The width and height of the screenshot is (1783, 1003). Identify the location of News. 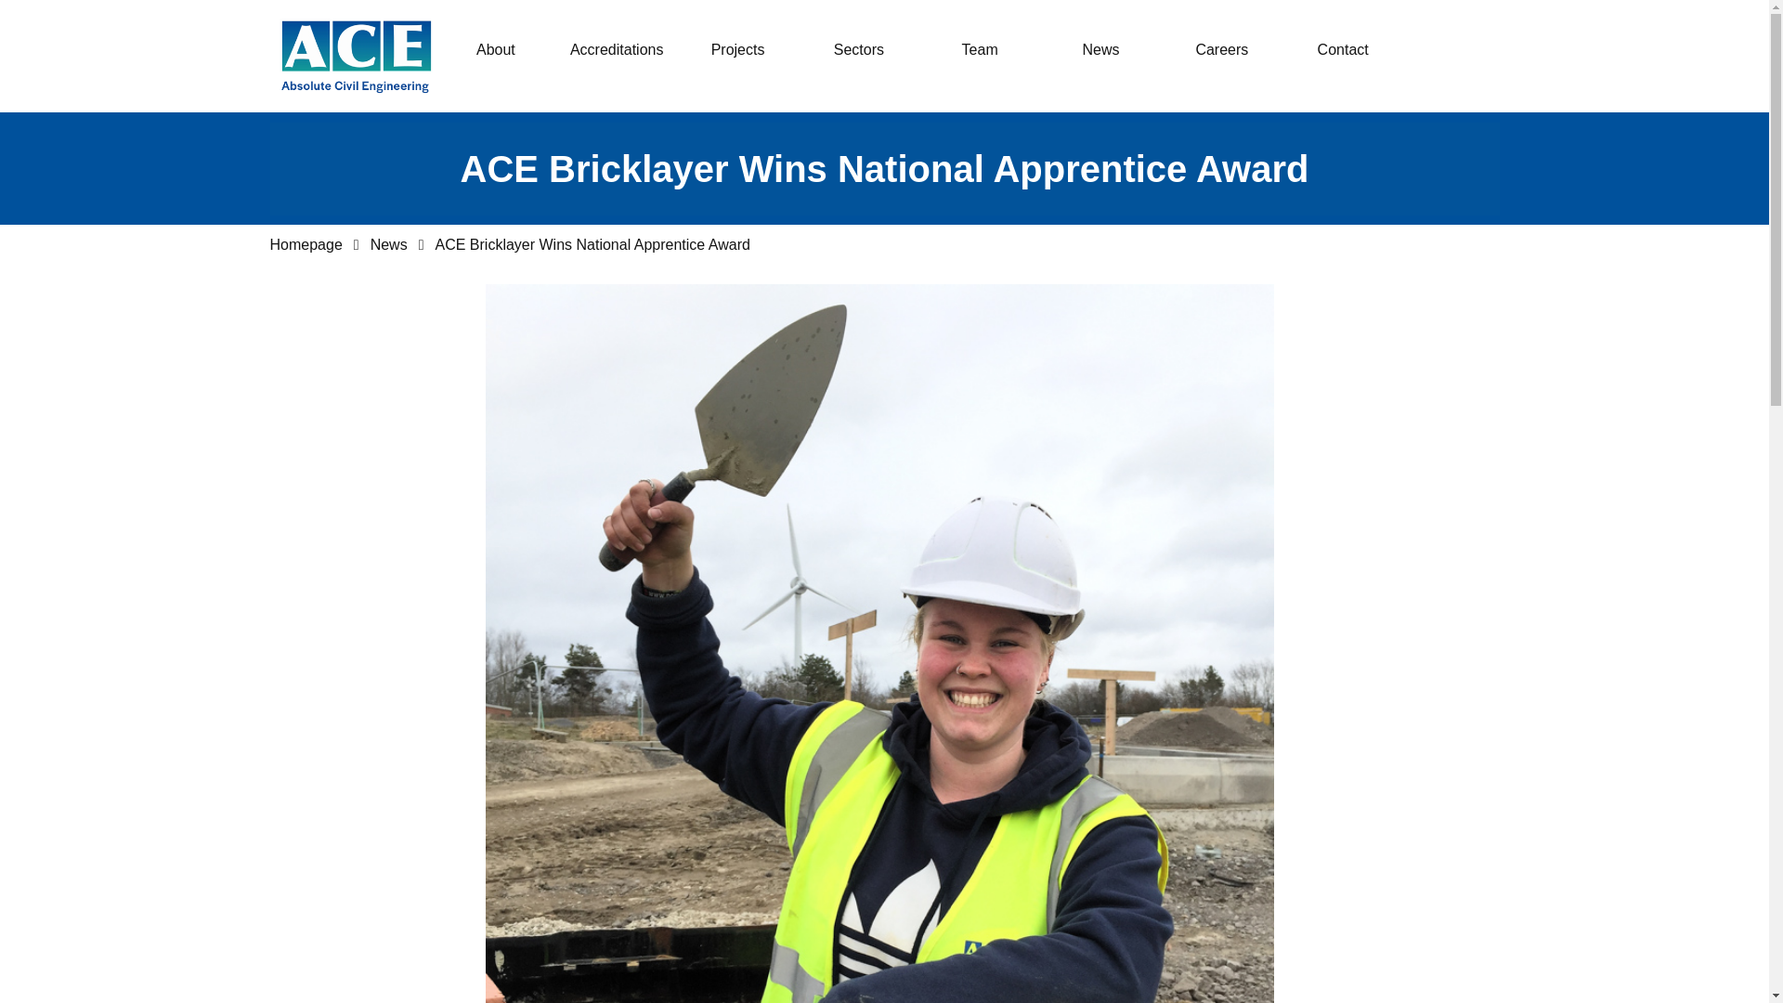
(1101, 50).